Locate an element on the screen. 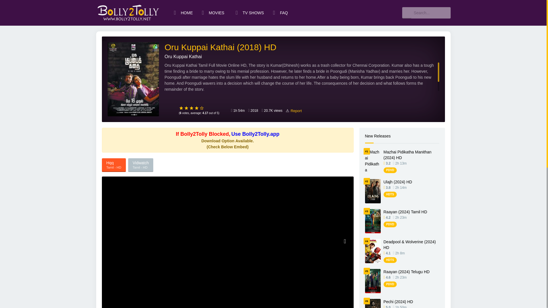  HOME is located at coordinates (183, 13).